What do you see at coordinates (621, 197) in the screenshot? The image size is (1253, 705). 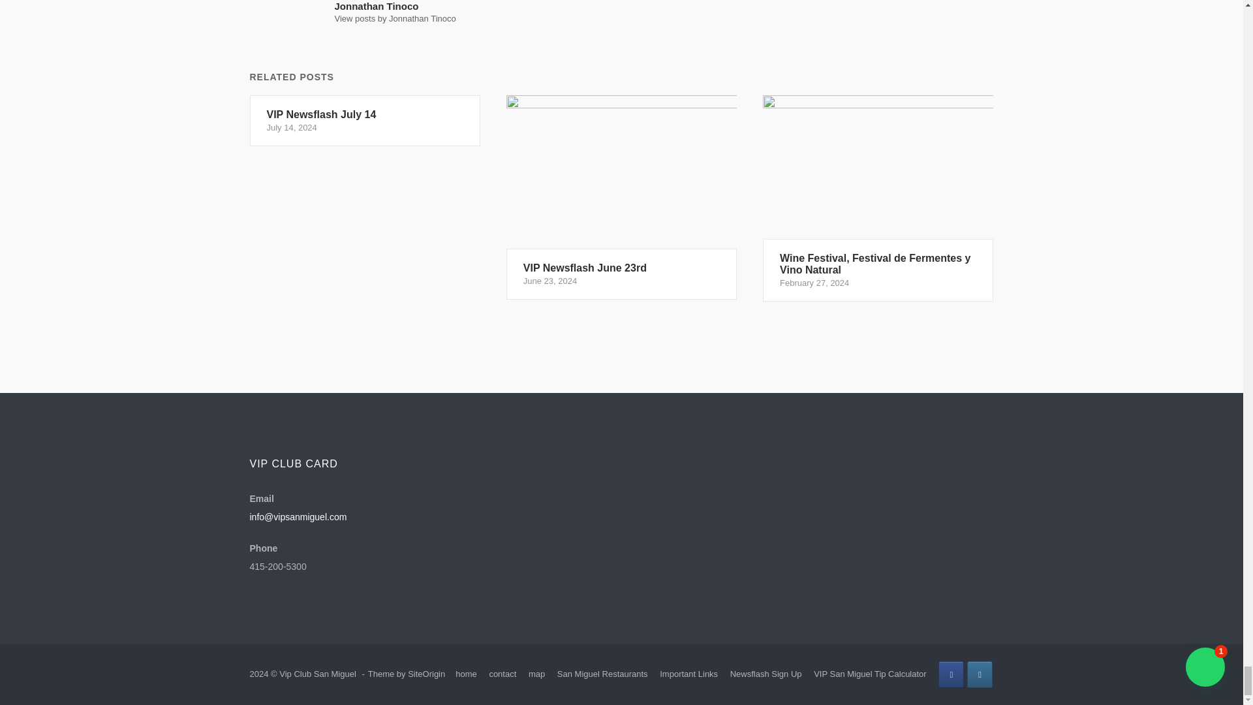 I see `VIP Newsflash July 14` at bounding box center [621, 197].